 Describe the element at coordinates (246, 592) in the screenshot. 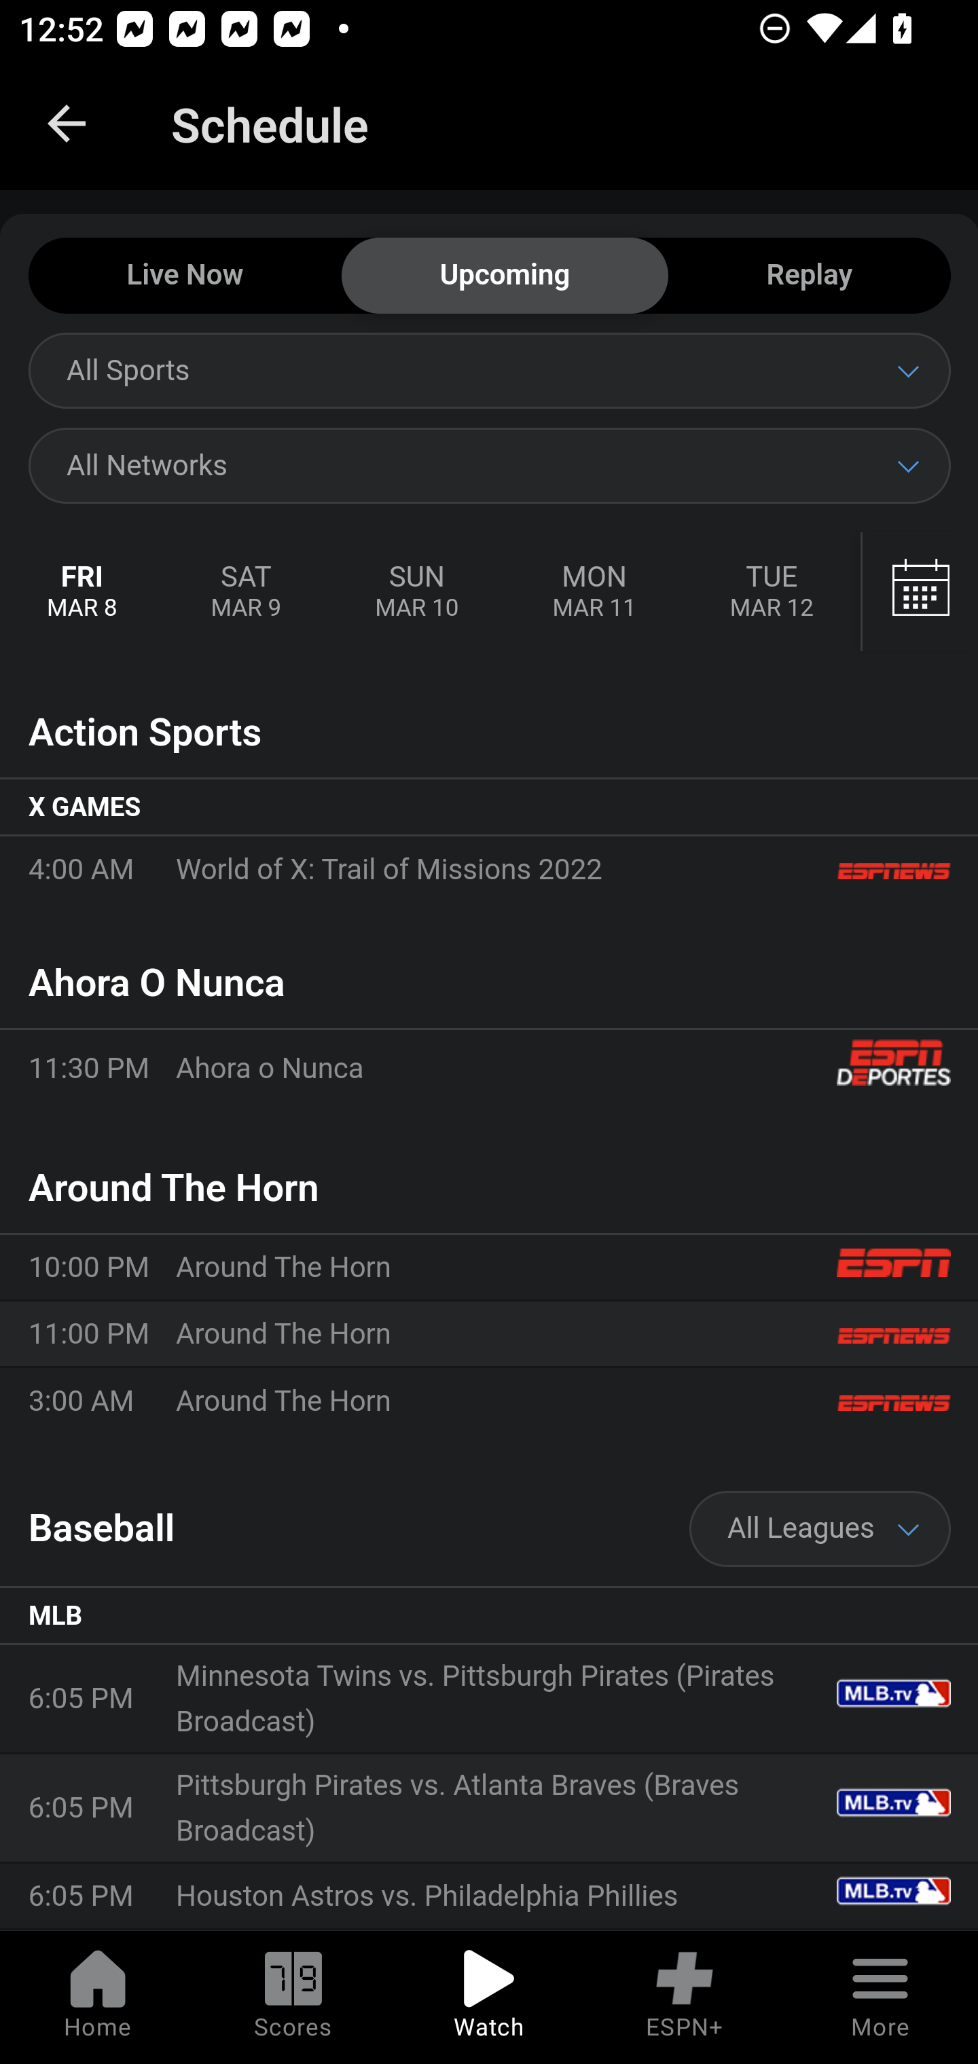

I see `SAT MAR 9` at that location.